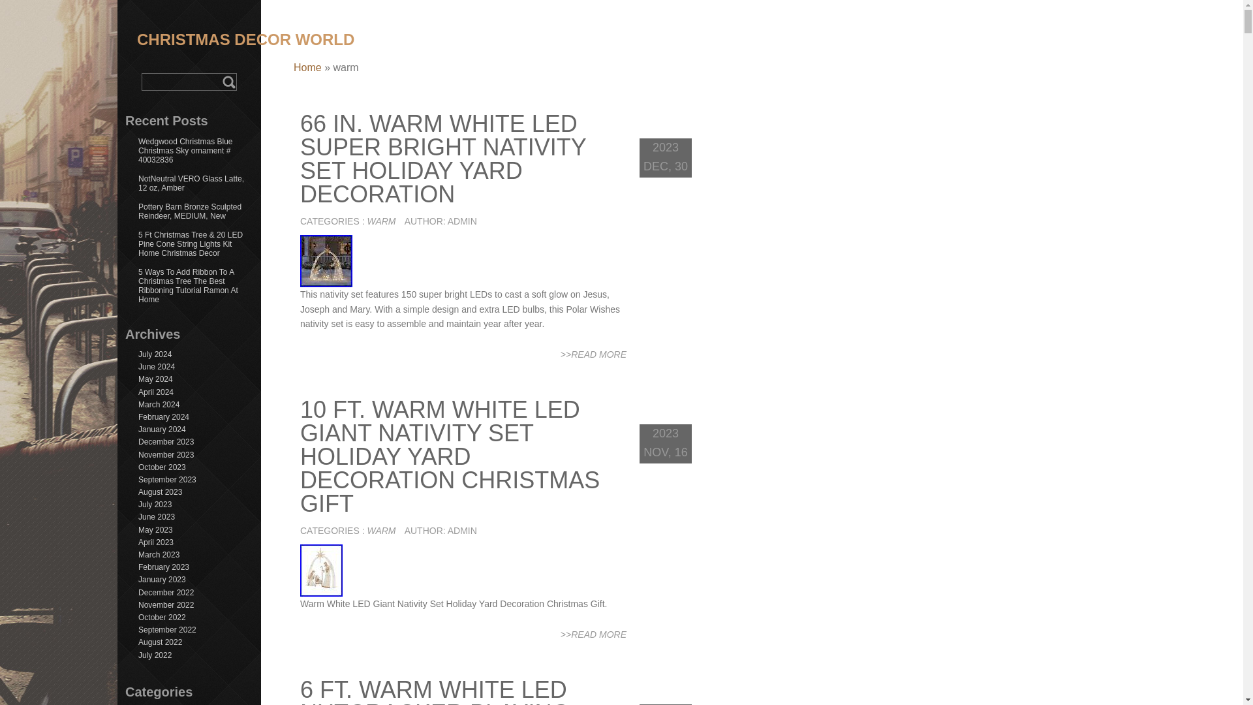 Image resolution: width=1253 pixels, height=705 pixels. I want to click on CHRISTMAS DECOR WORLD, so click(245, 34).